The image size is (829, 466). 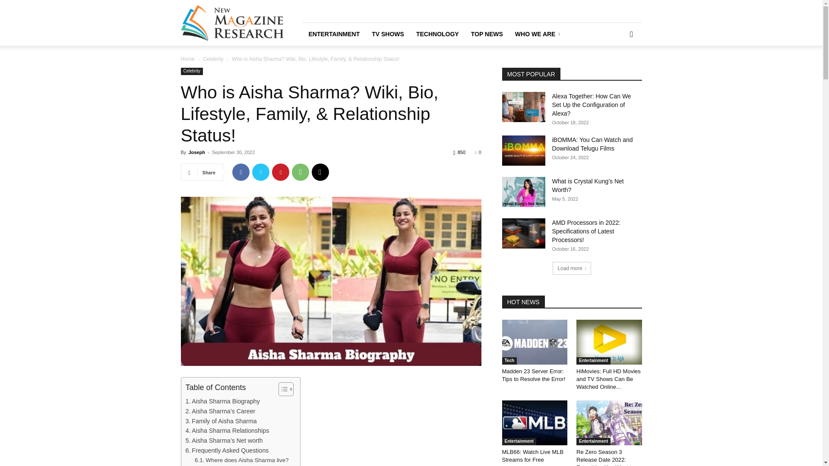 What do you see at coordinates (187, 59) in the screenshot?
I see `Home` at bounding box center [187, 59].